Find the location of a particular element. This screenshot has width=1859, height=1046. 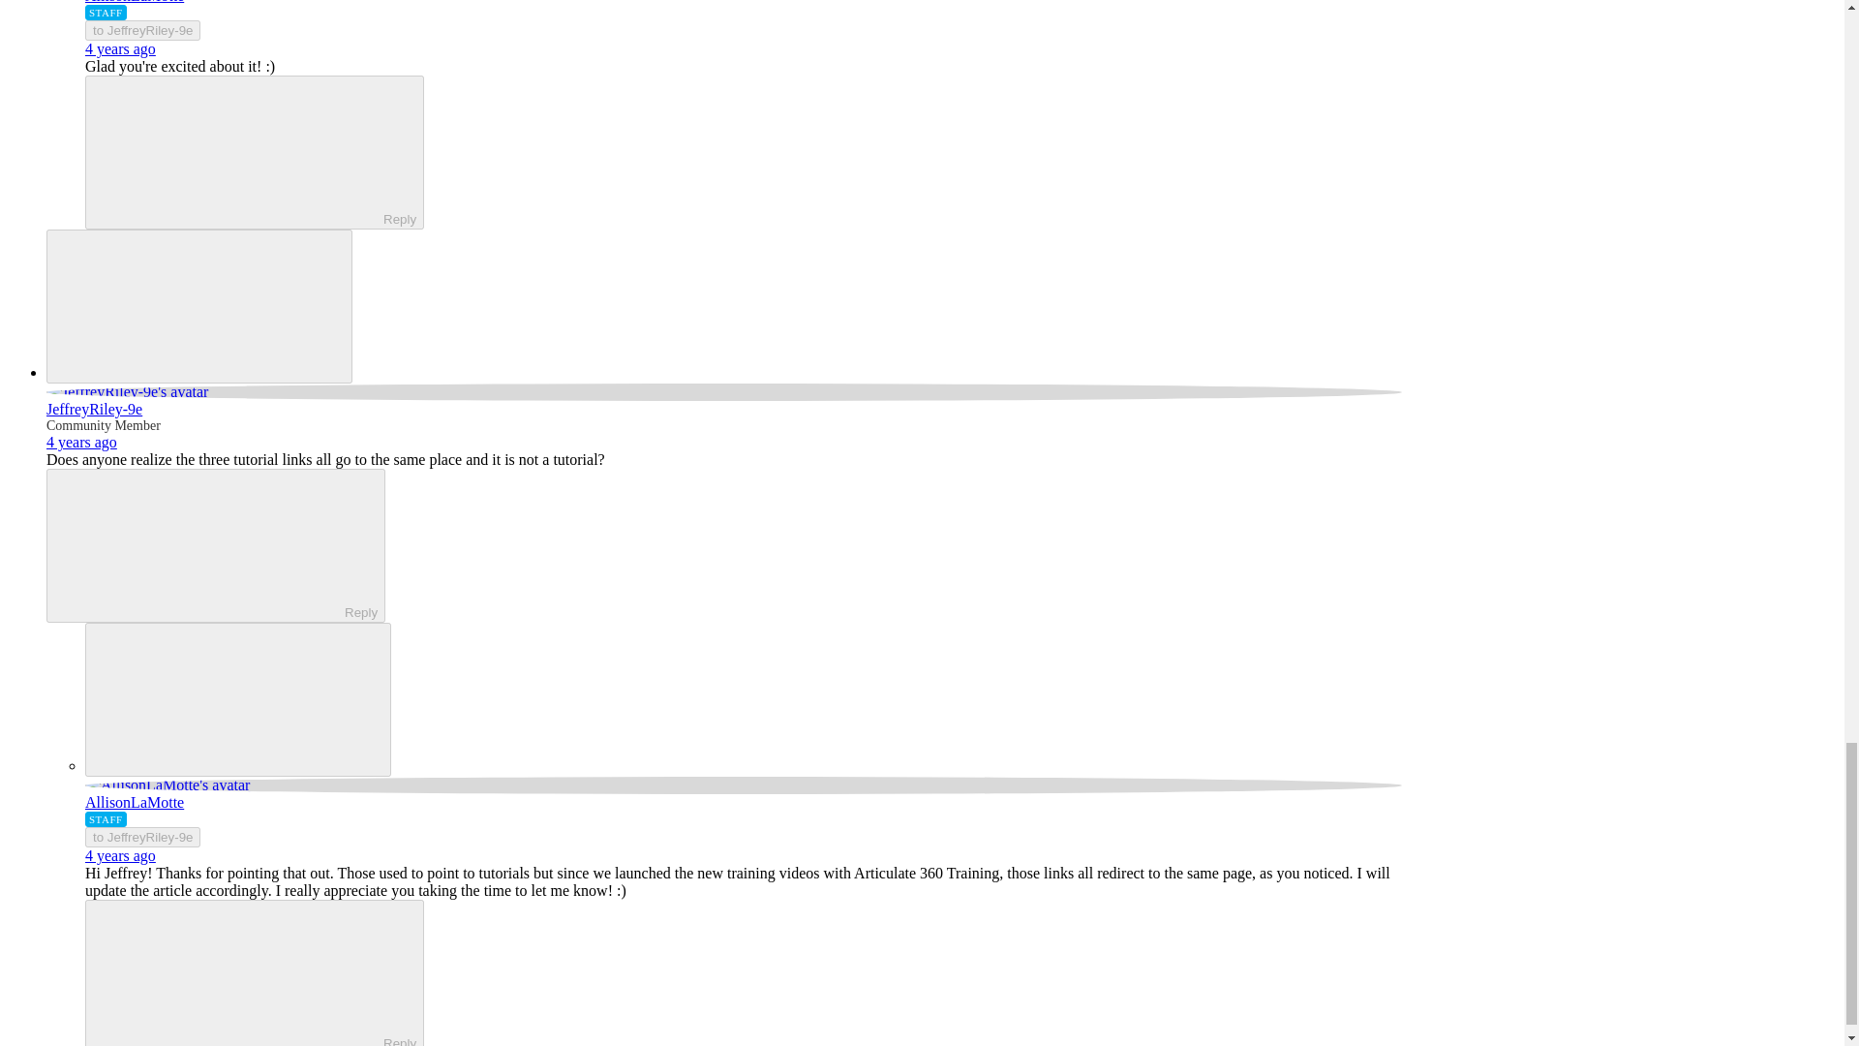

October 13, 2020 at 4:55 PM is located at coordinates (81, 442).